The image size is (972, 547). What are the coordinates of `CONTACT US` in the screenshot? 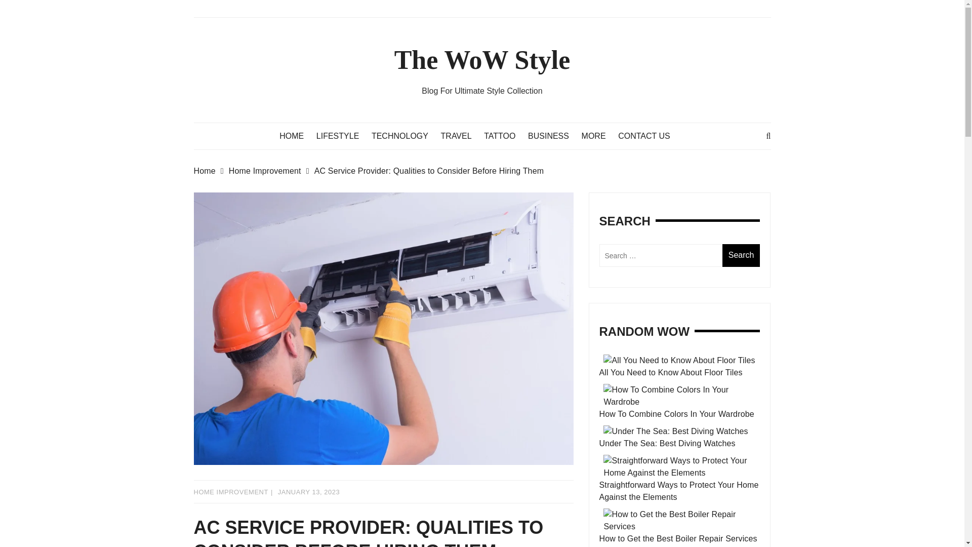 It's located at (649, 136).